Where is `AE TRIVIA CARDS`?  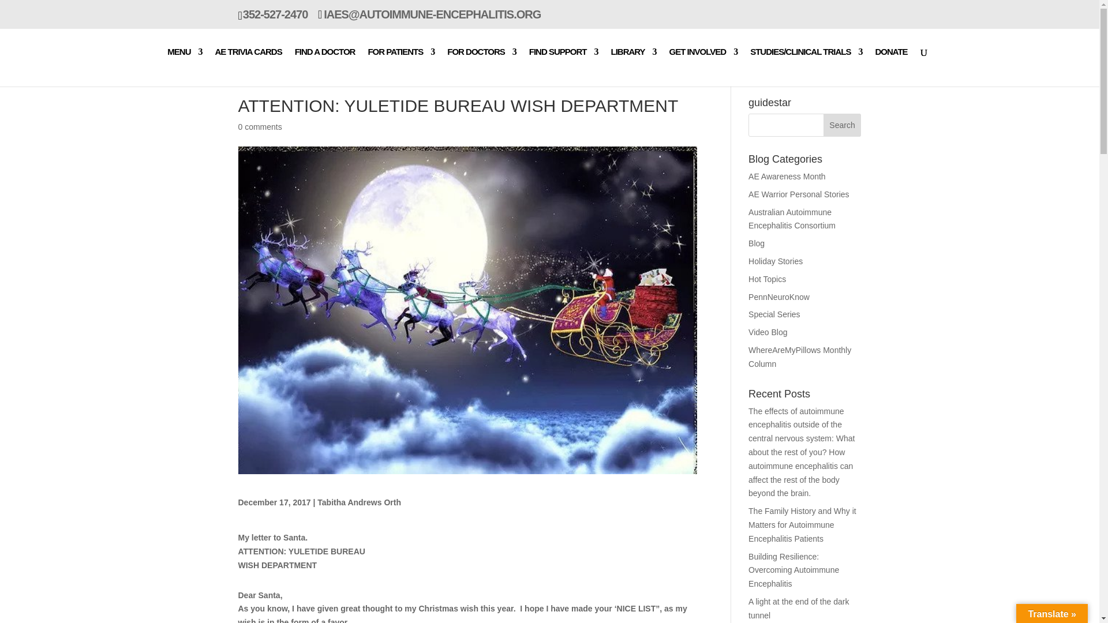 AE TRIVIA CARDS is located at coordinates (248, 67).